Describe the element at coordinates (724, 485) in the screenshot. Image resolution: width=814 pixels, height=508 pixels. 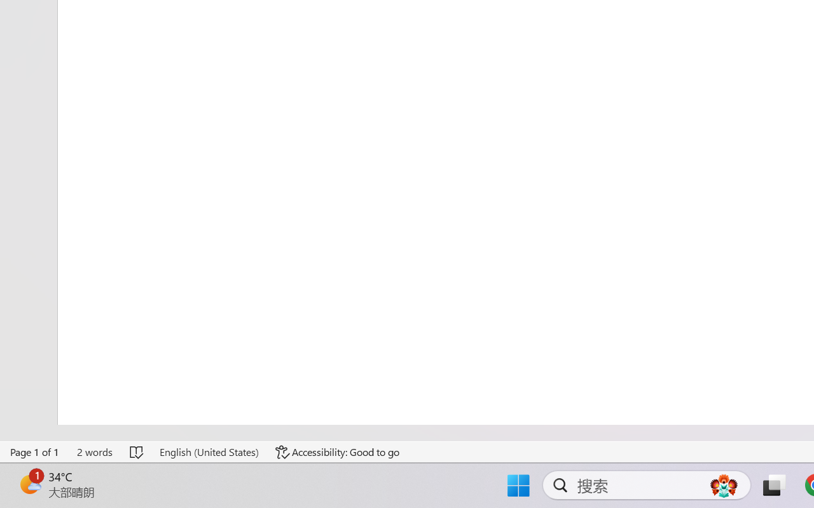
I see `AutomationID: DynamicSearchBoxGleamImage` at that location.